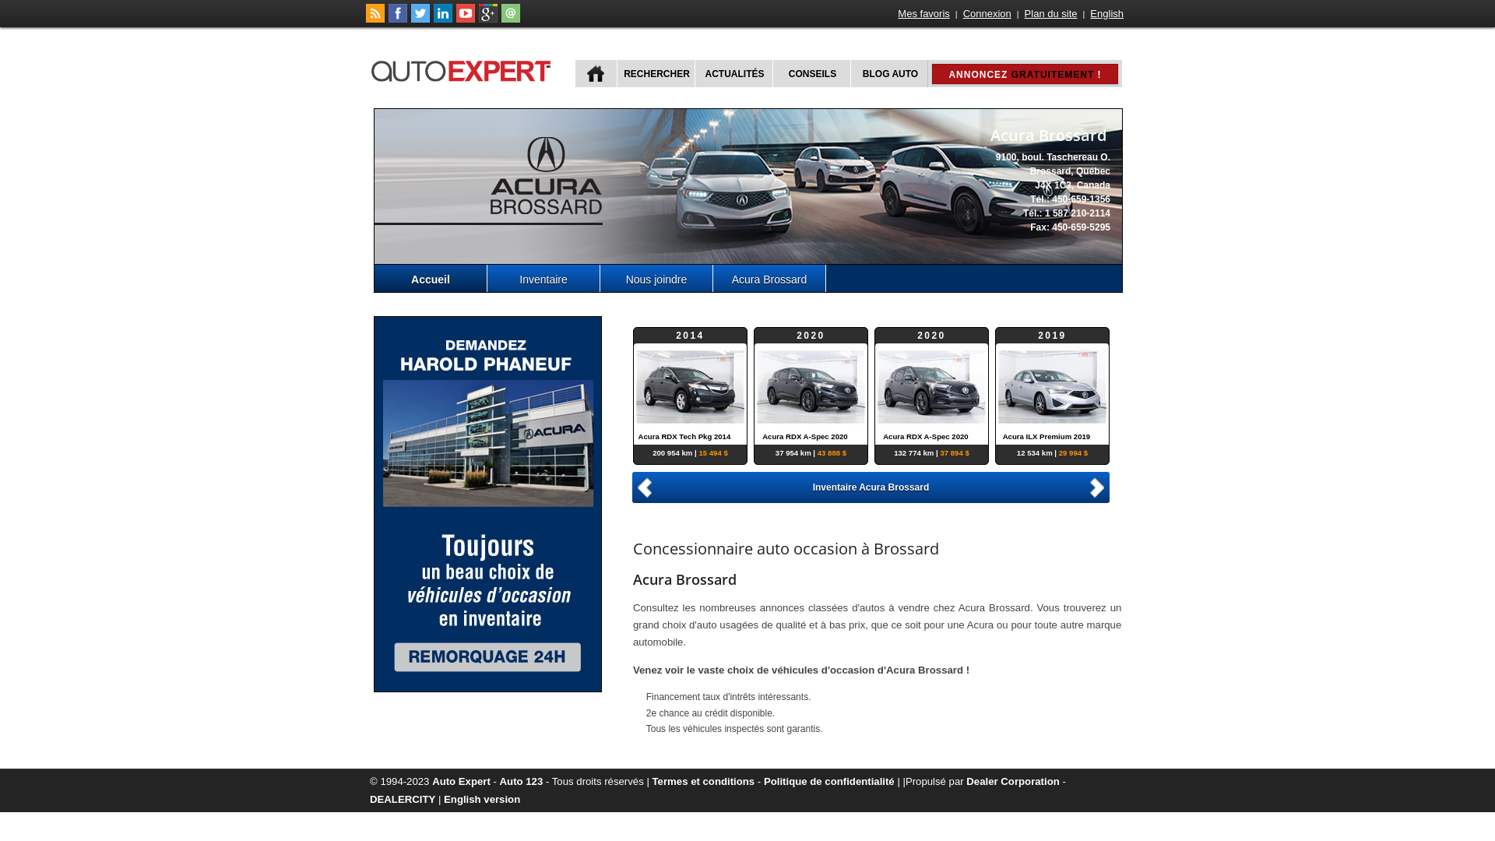 The image size is (1495, 841). I want to click on Dealer Corporation, so click(1012, 782).